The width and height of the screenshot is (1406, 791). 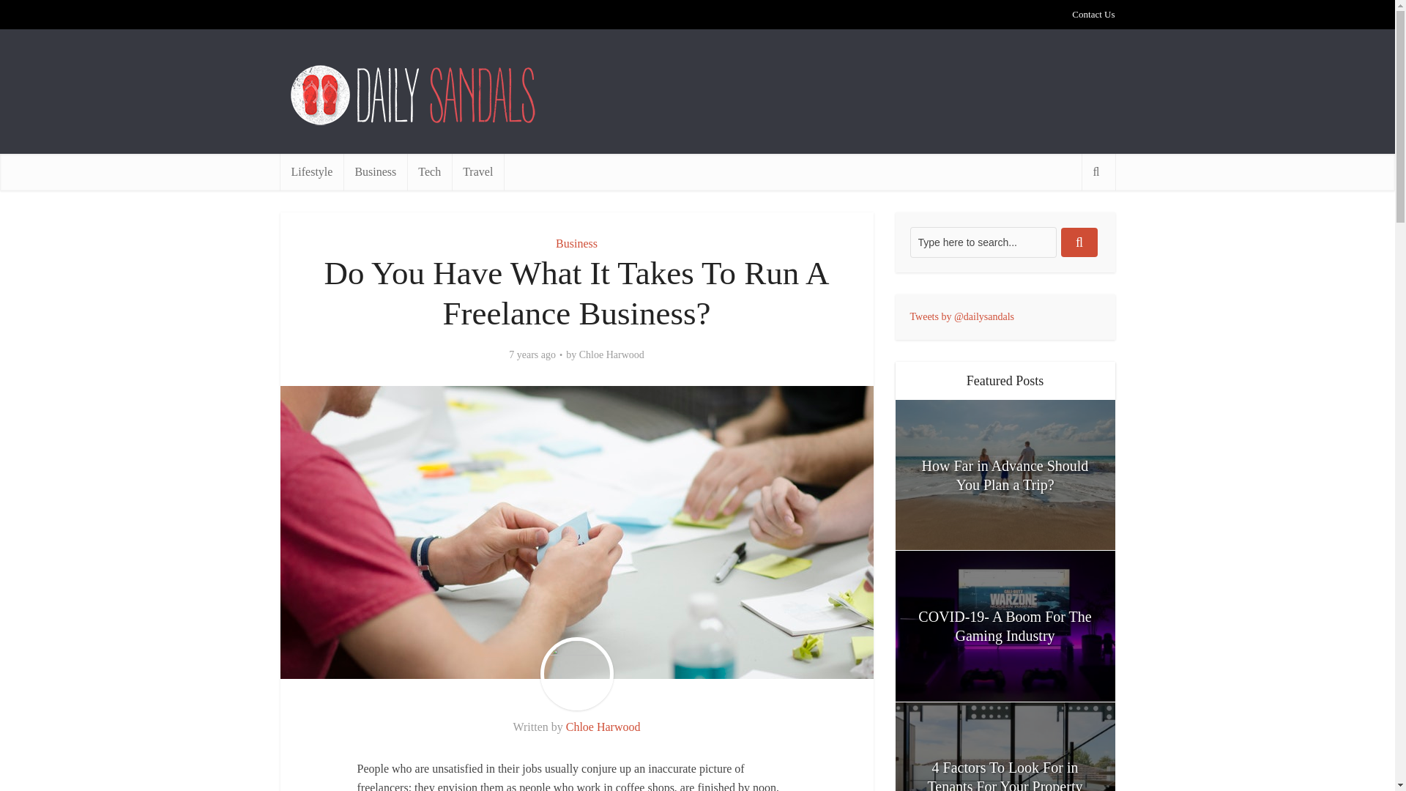 What do you see at coordinates (1093, 14) in the screenshot?
I see `Contact Us` at bounding box center [1093, 14].